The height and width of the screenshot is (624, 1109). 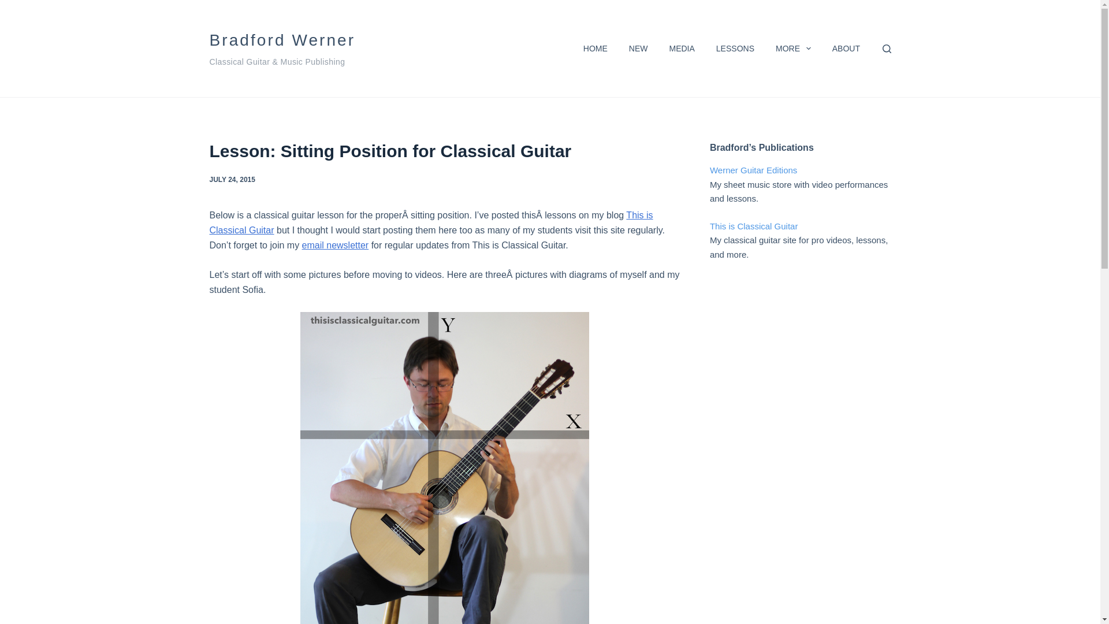 What do you see at coordinates (282, 40) in the screenshot?
I see `Bradford Werner` at bounding box center [282, 40].